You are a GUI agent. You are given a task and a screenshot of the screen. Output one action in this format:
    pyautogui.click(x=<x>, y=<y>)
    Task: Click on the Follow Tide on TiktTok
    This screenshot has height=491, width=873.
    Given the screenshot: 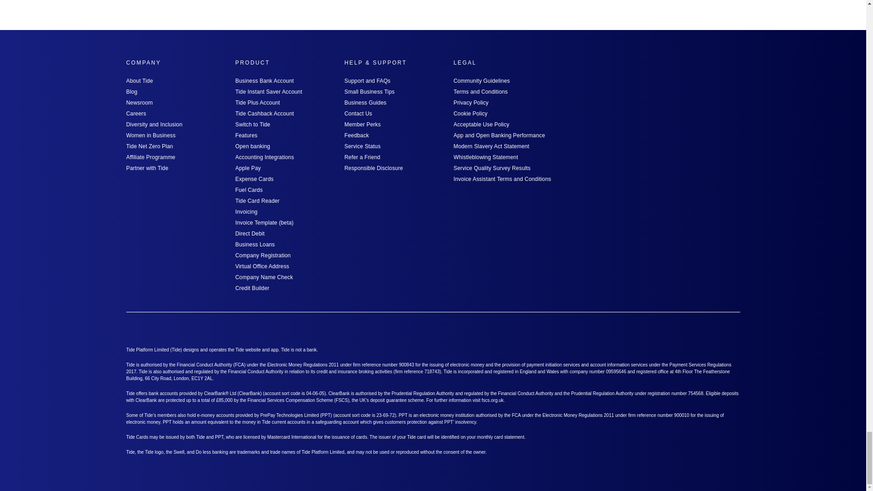 What is the action you would take?
    pyautogui.click(x=733, y=329)
    